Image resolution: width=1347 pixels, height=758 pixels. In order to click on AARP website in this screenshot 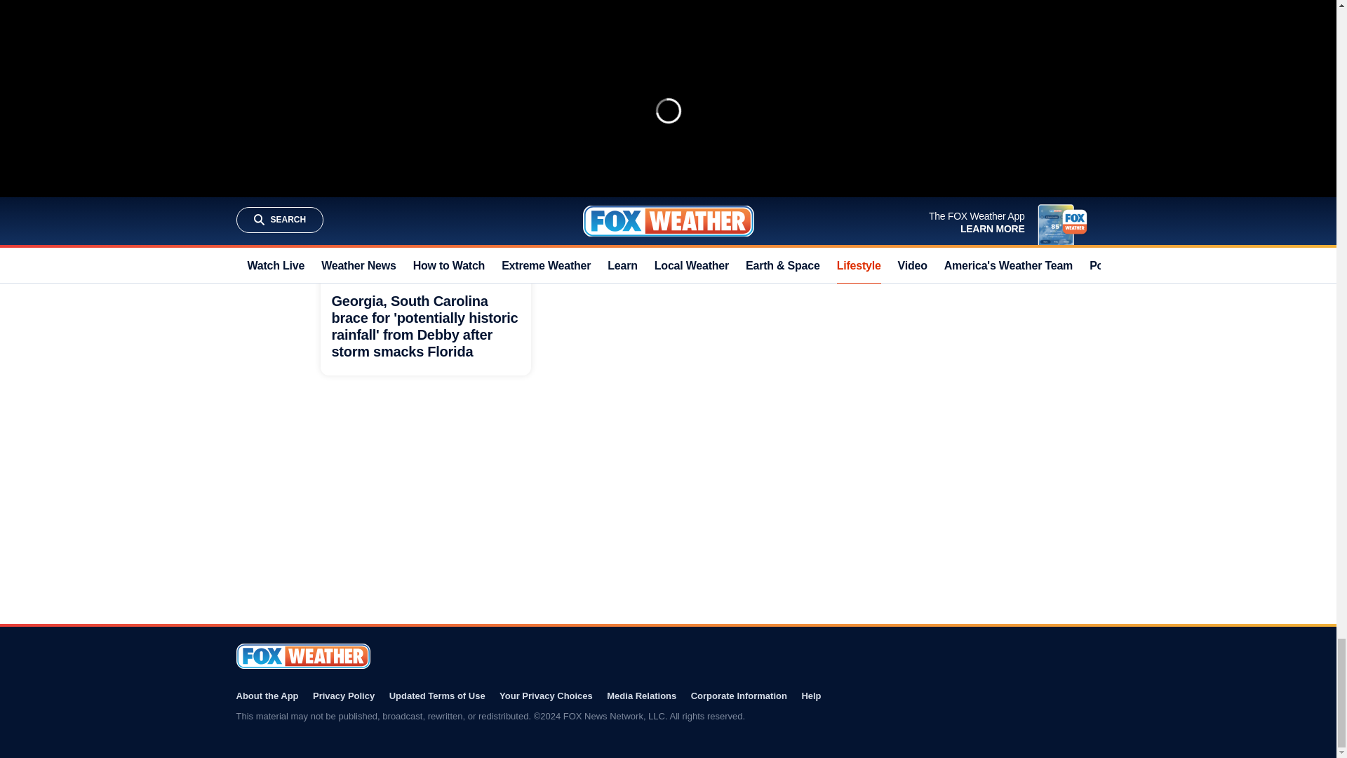, I will do `click(810, 167)`.